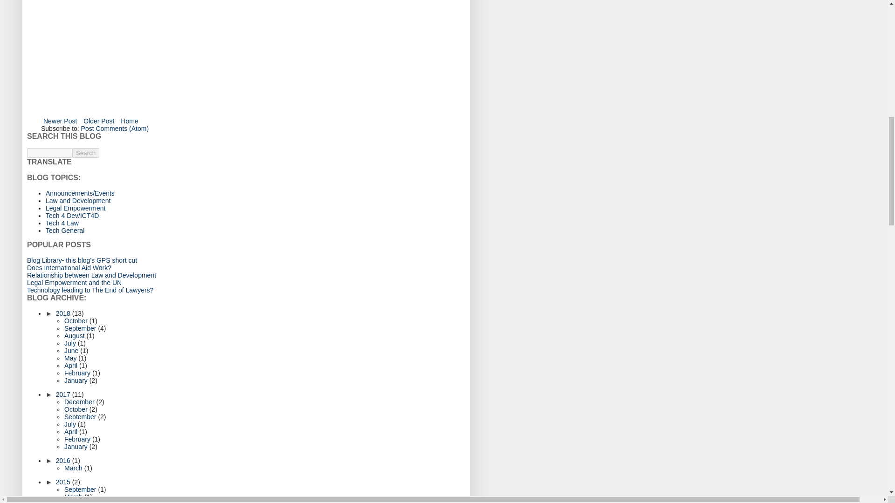  I want to click on Tech 4 Law, so click(62, 223).